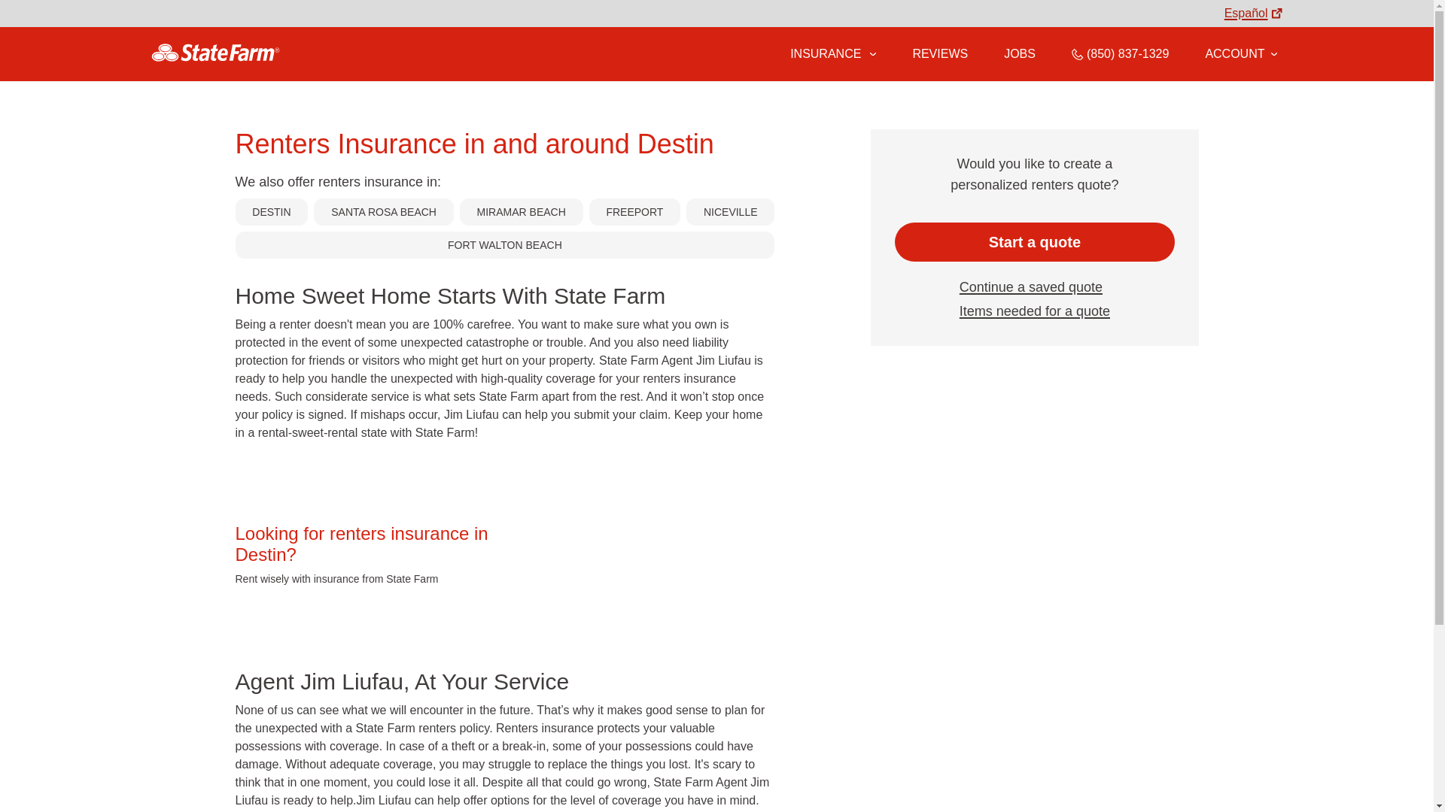 Image resolution: width=1445 pixels, height=812 pixels. What do you see at coordinates (824, 53) in the screenshot?
I see `INSURANCE` at bounding box center [824, 53].